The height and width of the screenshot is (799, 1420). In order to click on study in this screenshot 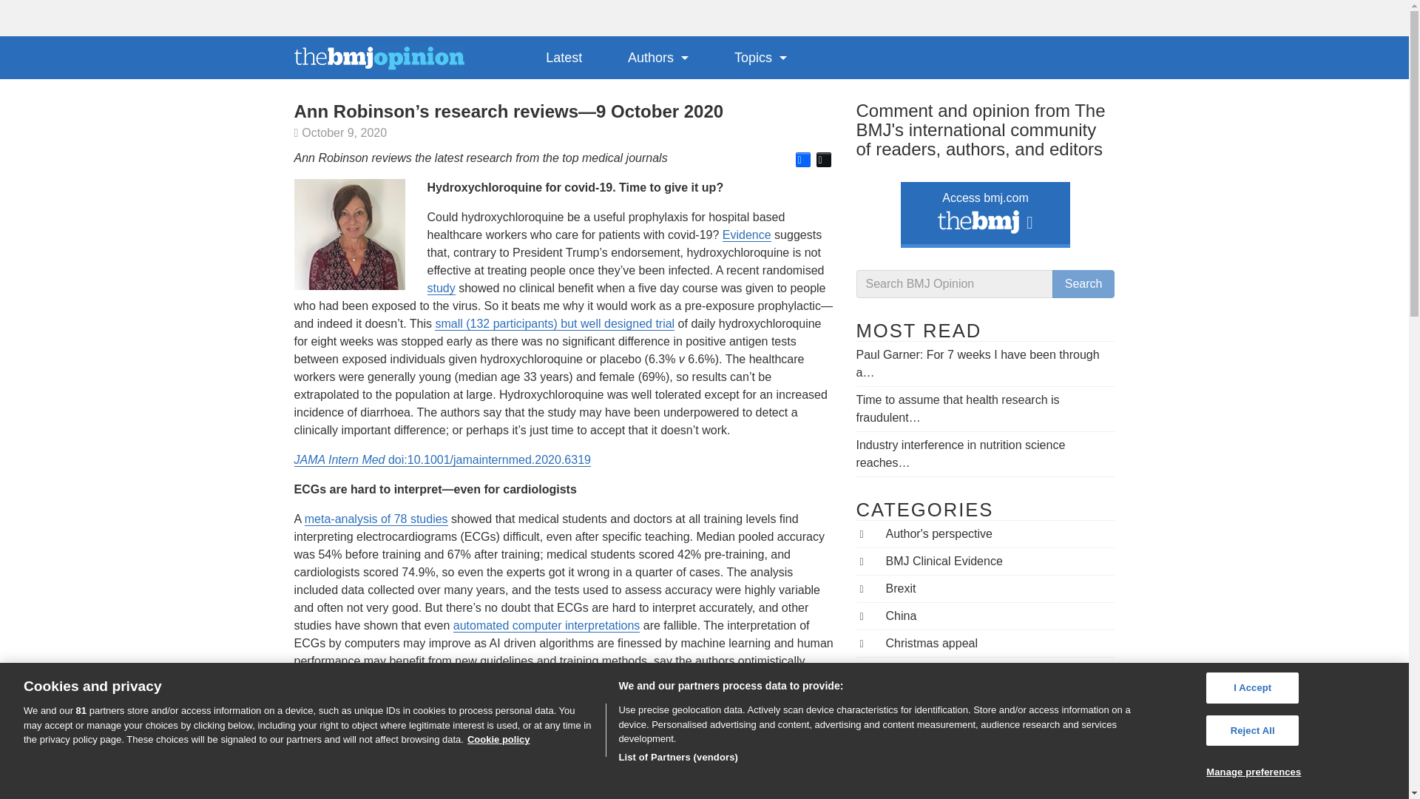, I will do `click(441, 289)`.